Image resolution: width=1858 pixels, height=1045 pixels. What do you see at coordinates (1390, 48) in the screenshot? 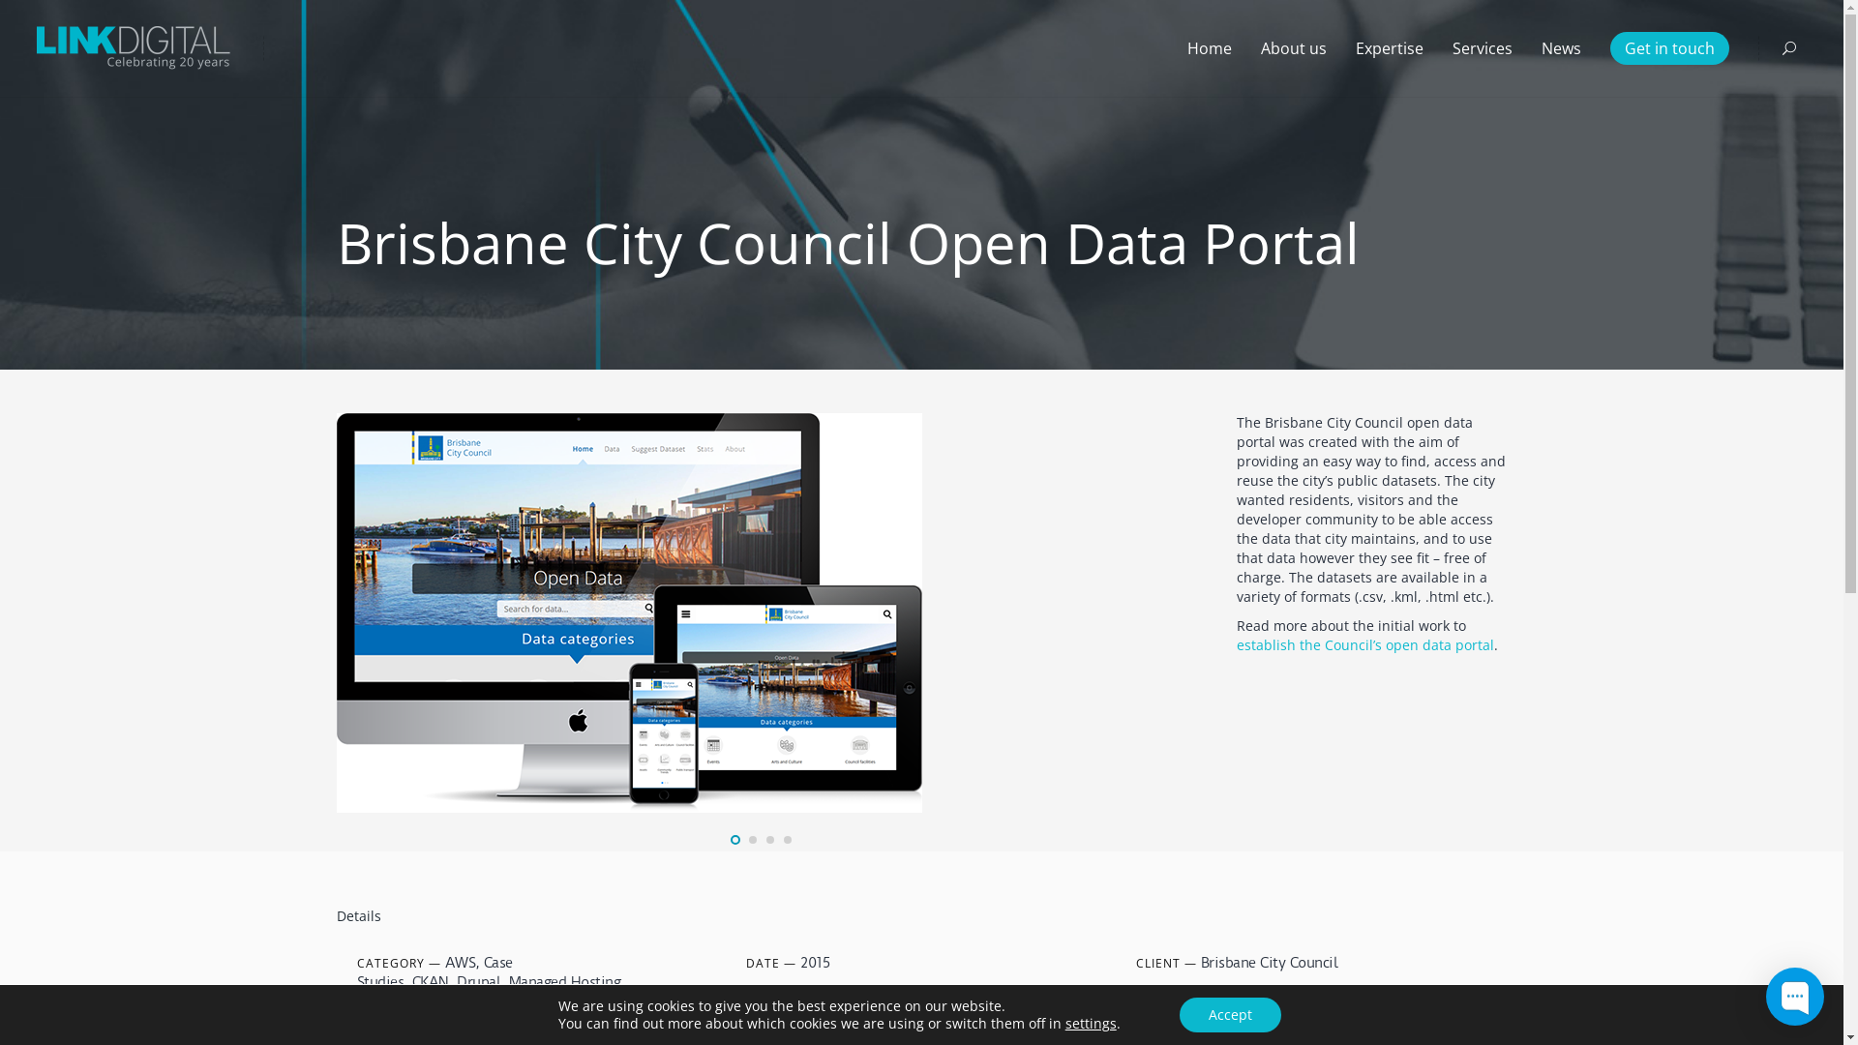
I see `Expertise` at bounding box center [1390, 48].